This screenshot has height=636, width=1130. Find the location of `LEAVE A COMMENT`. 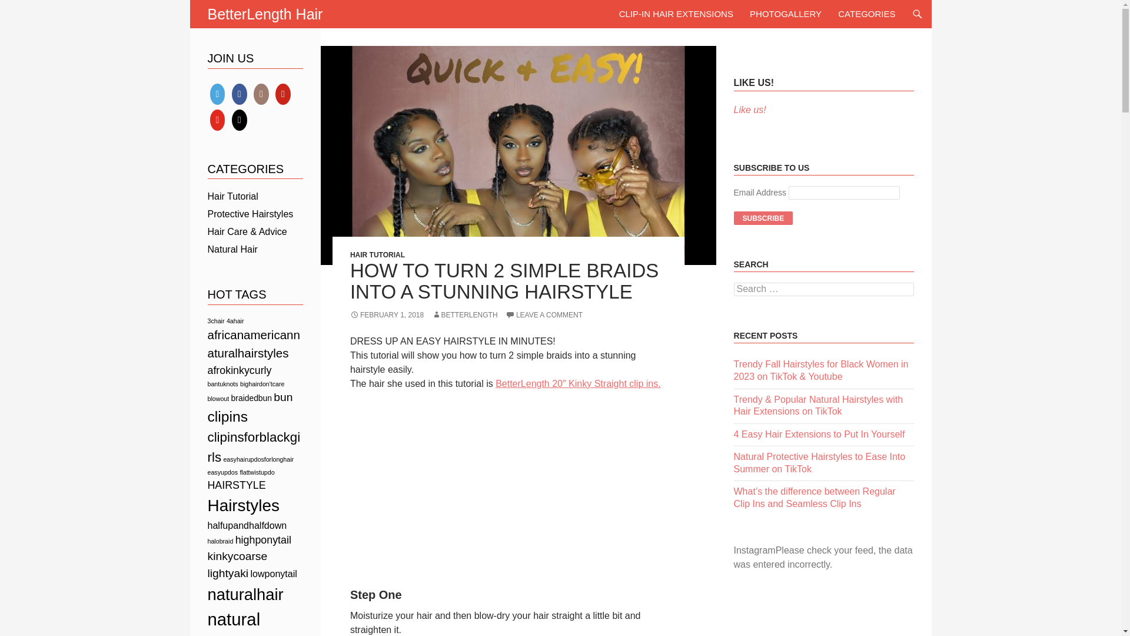

LEAVE A COMMENT is located at coordinates (544, 315).